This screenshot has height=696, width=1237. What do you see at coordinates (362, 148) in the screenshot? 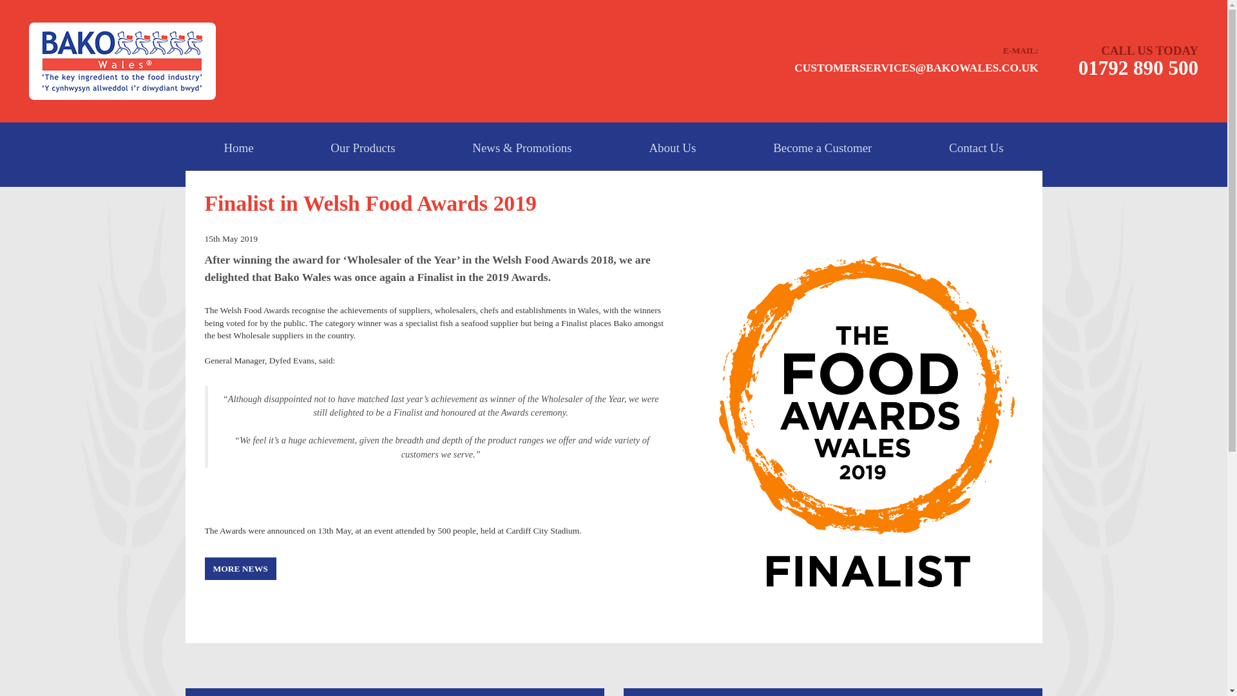
I see `Our Products` at bounding box center [362, 148].